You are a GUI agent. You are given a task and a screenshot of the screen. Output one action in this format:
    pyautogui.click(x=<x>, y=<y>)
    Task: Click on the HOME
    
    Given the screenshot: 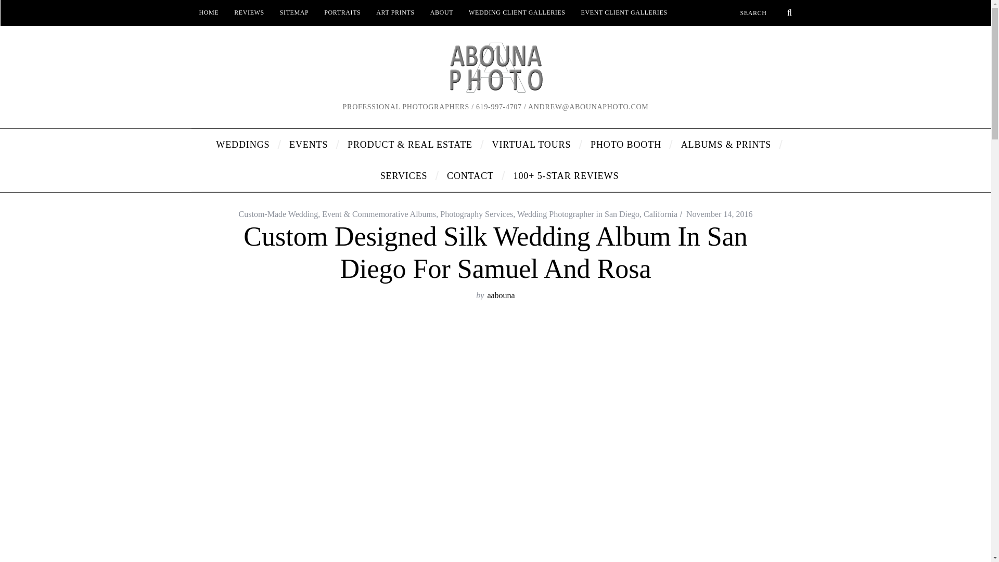 What is the action you would take?
    pyautogui.click(x=209, y=12)
    